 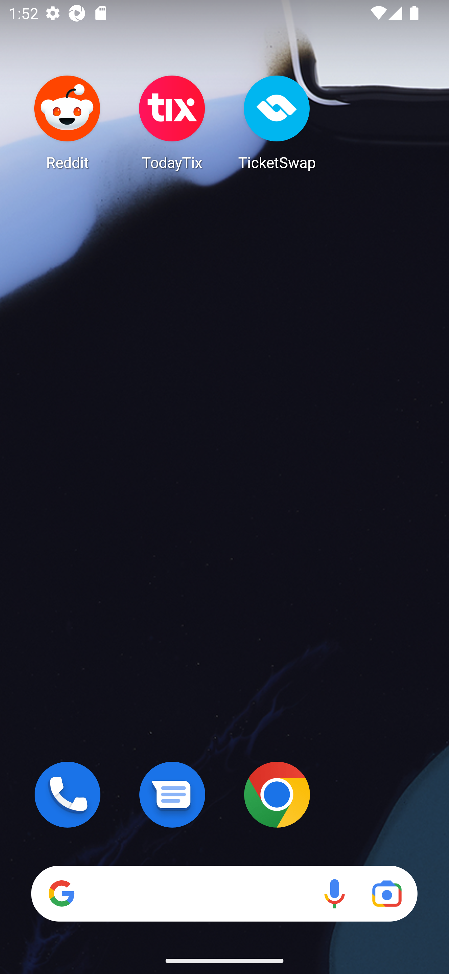 What do you see at coordinates (67, 794) in the screenshot?
I see `Phone` at bounding box center [67, 794].